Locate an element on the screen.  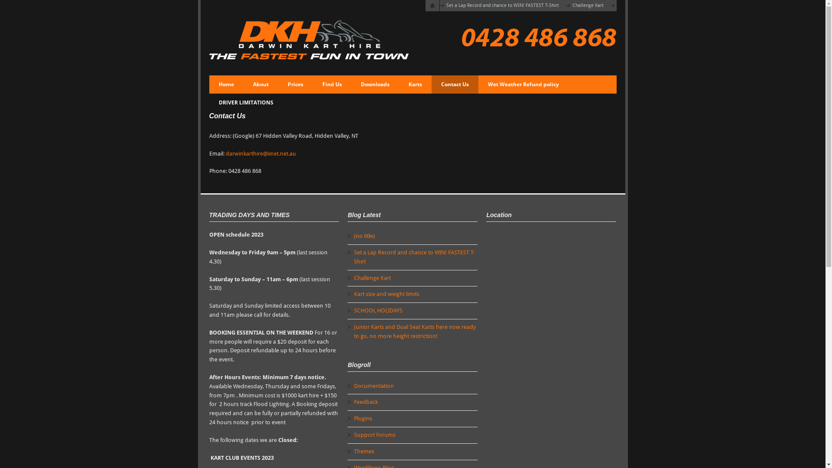
Find Us is located at coordinates (332, 84).